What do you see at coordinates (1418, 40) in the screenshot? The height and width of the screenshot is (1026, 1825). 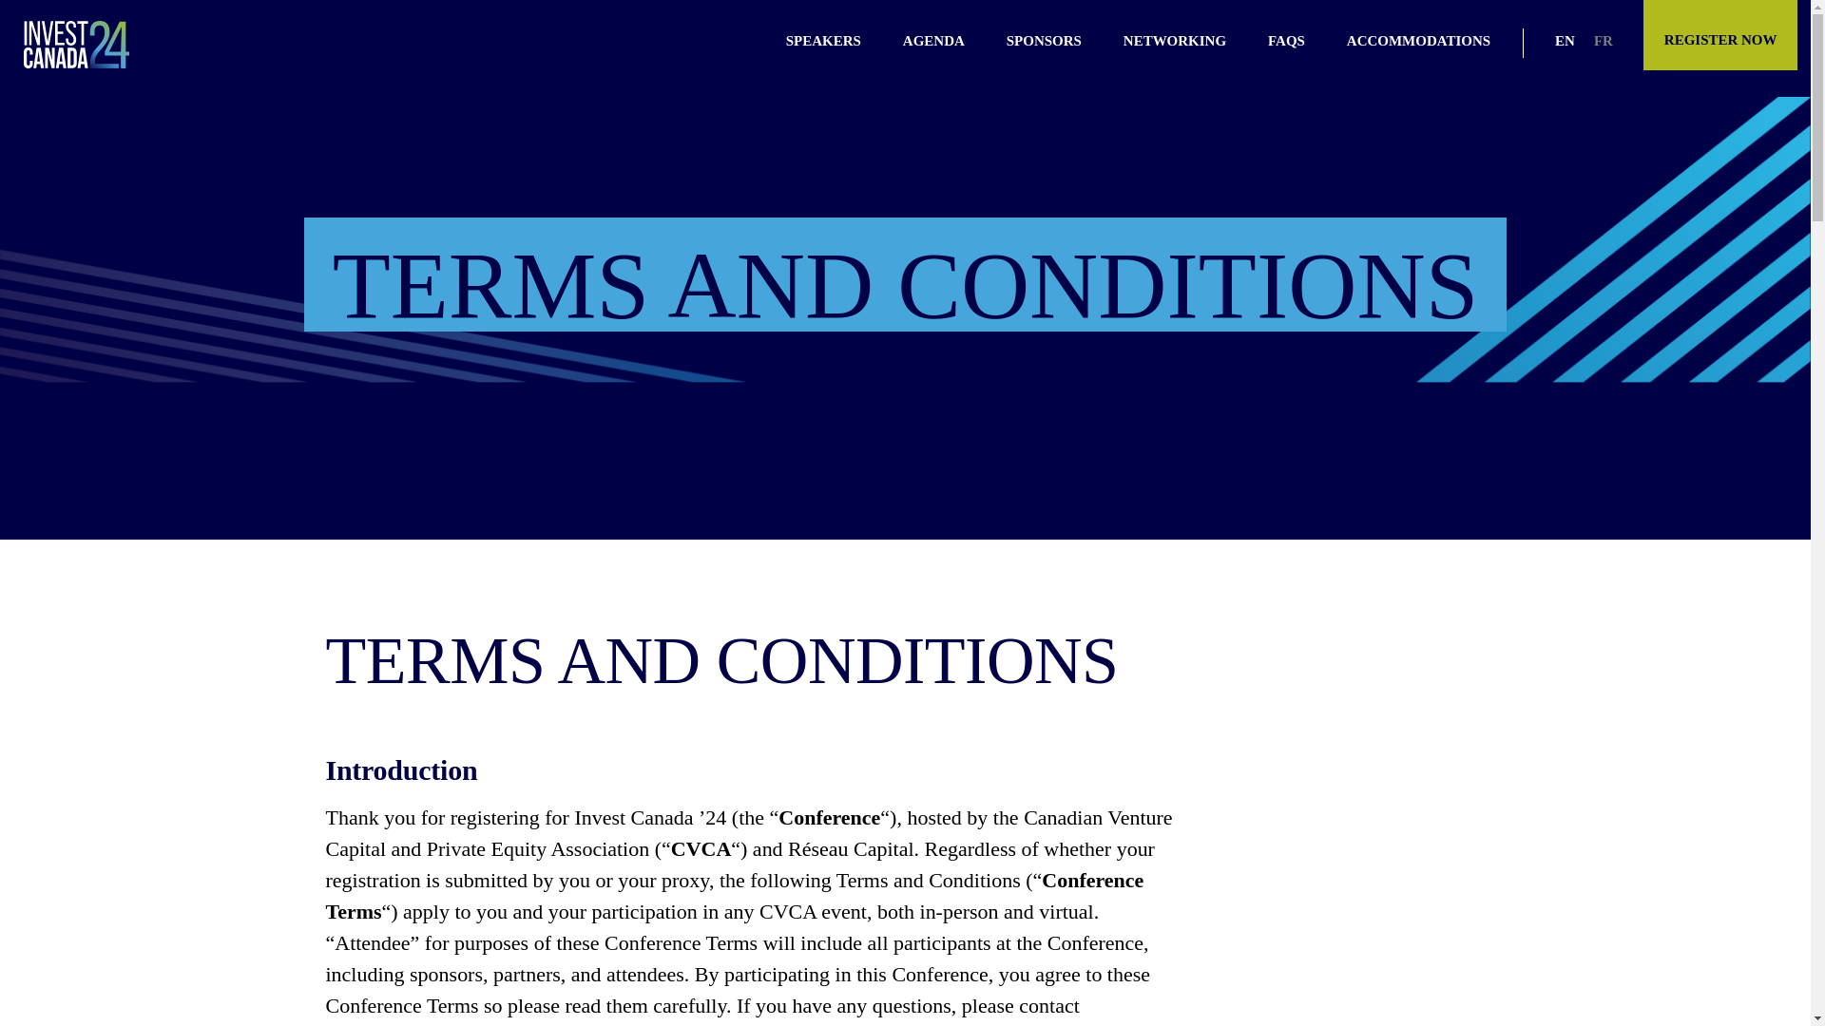 I see `ACCOMMODATIONS` at bounding box center [1418, 40].